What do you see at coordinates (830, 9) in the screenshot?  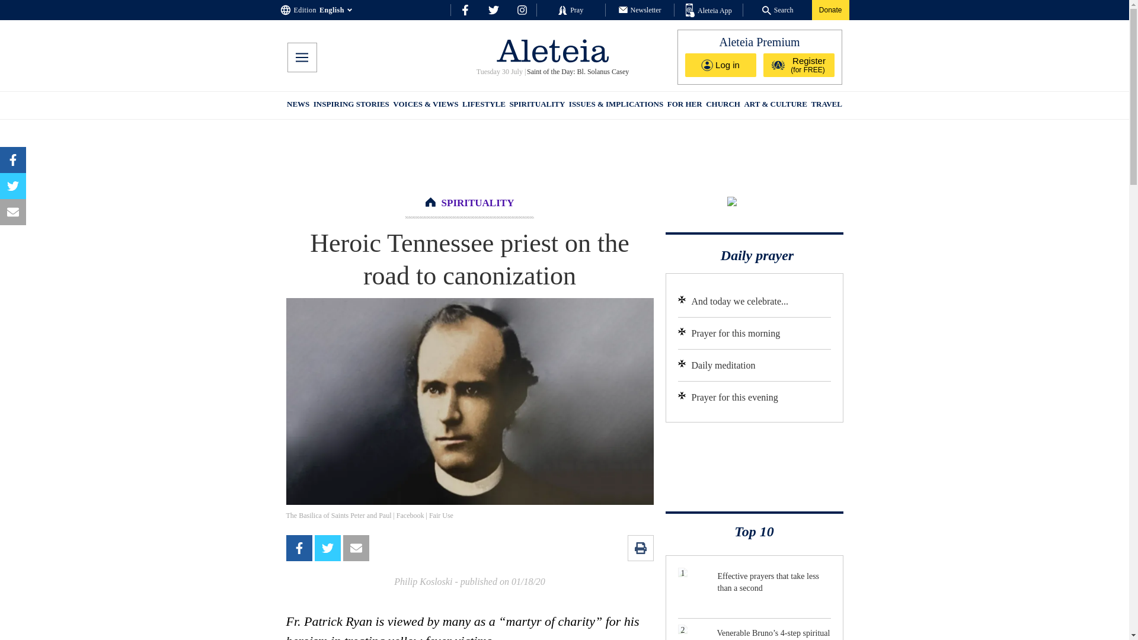 I see `Donate` at bounding box center [830, 9].